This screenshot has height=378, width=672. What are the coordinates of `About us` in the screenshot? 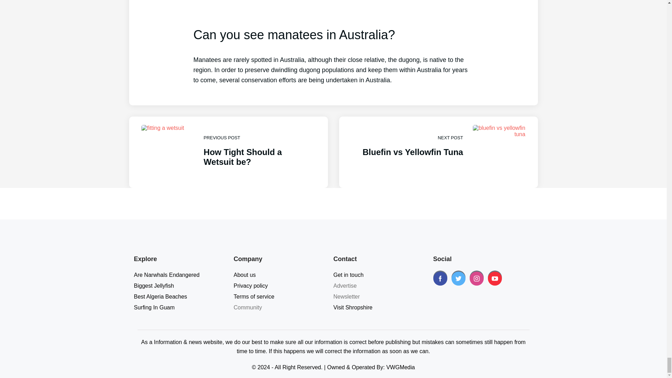 It's located at (160, 297).